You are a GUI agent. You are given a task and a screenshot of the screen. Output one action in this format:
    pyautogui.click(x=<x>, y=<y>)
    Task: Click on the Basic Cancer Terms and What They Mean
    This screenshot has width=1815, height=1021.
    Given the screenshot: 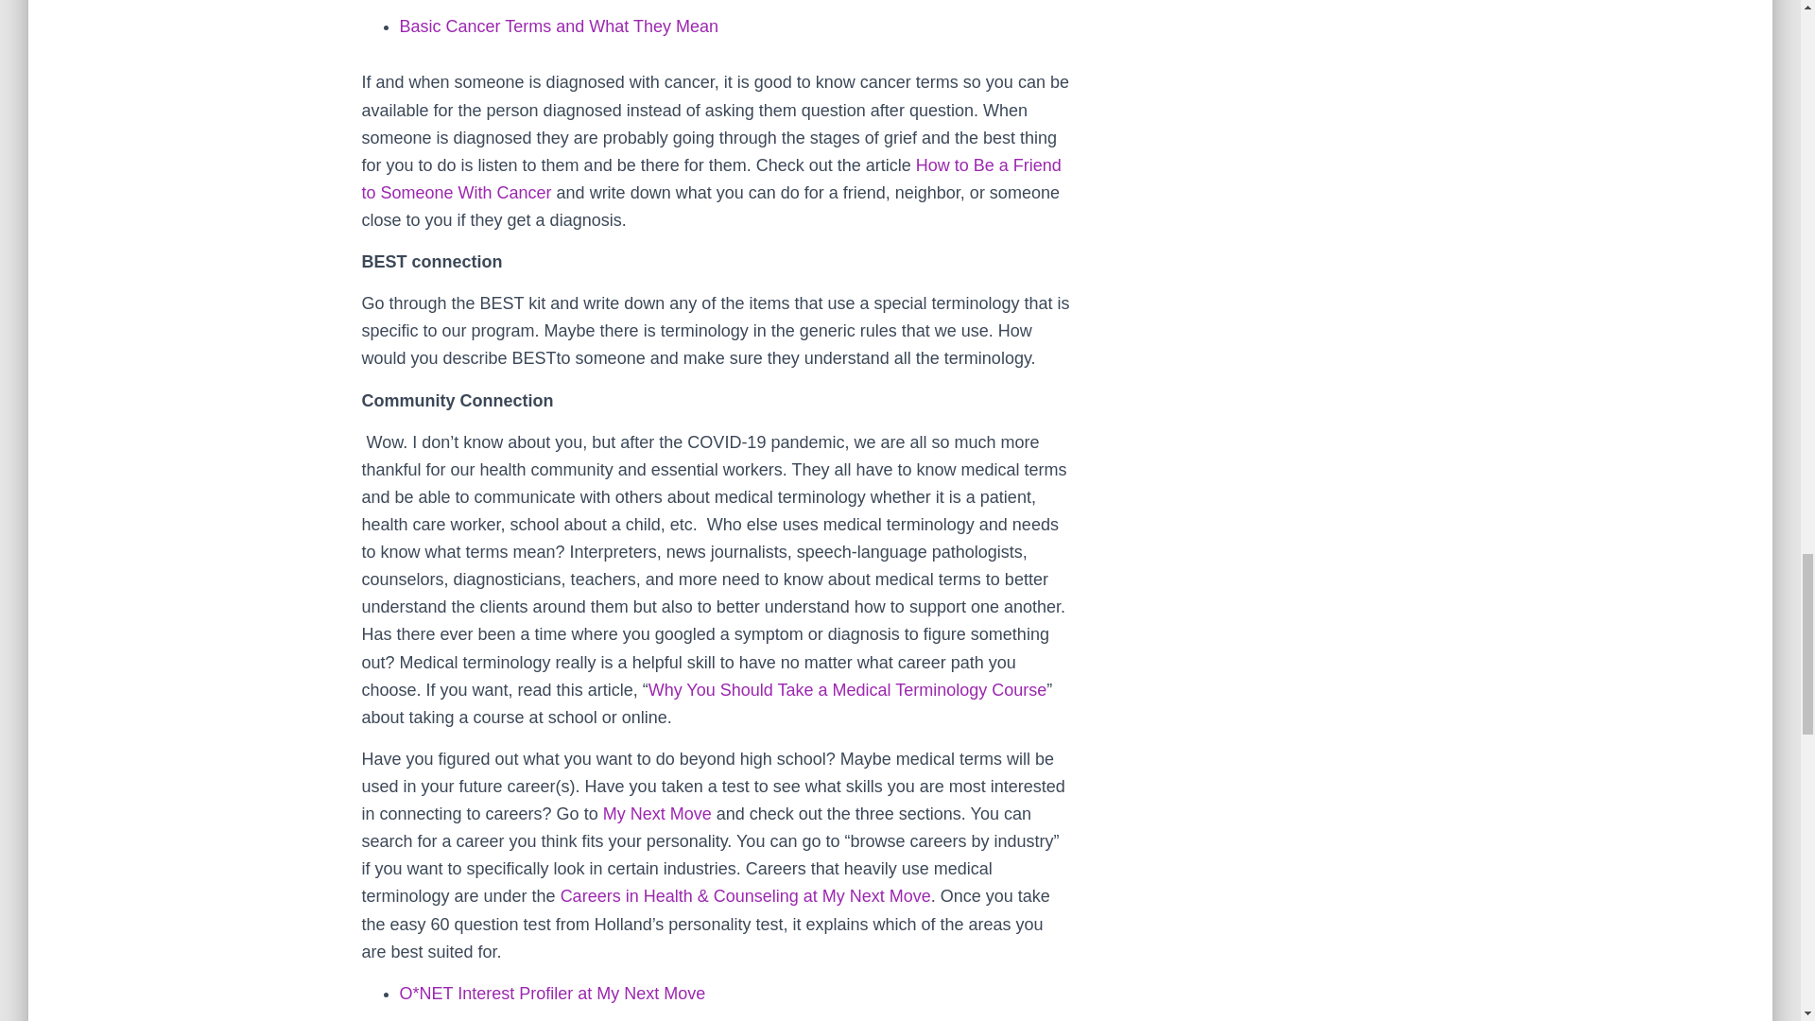 What is the action you would take?
    pyautogui.click(x=558, y=26)
    